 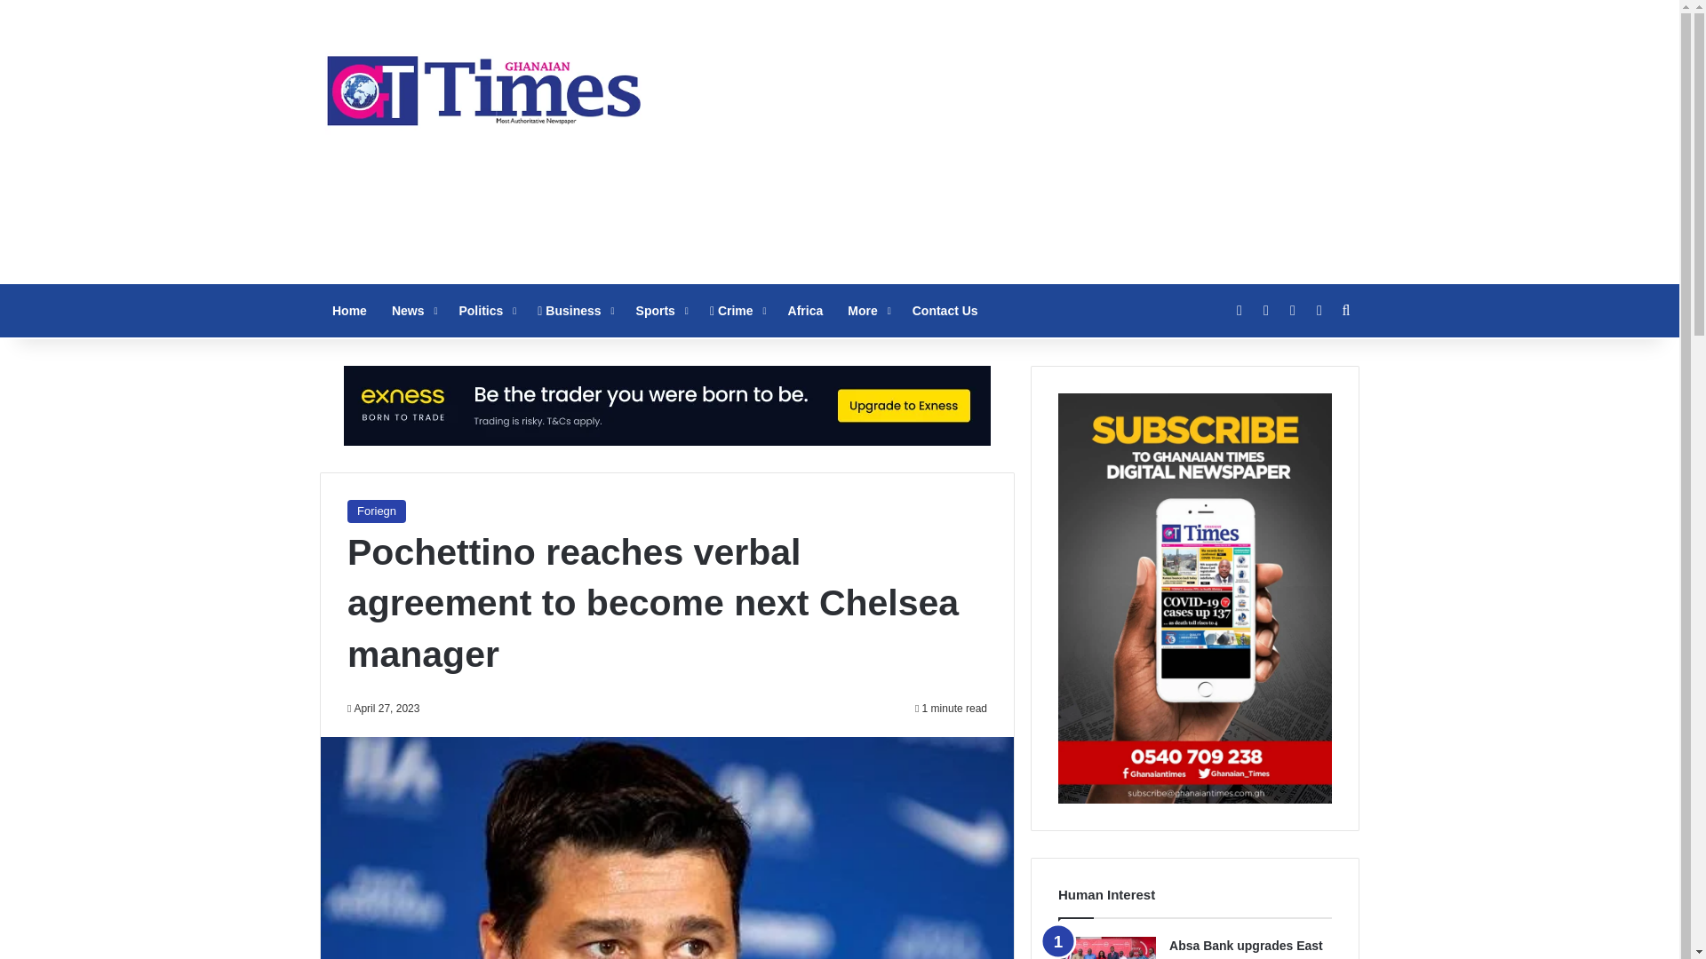 I want to click on More, so click(x=867, y=311).